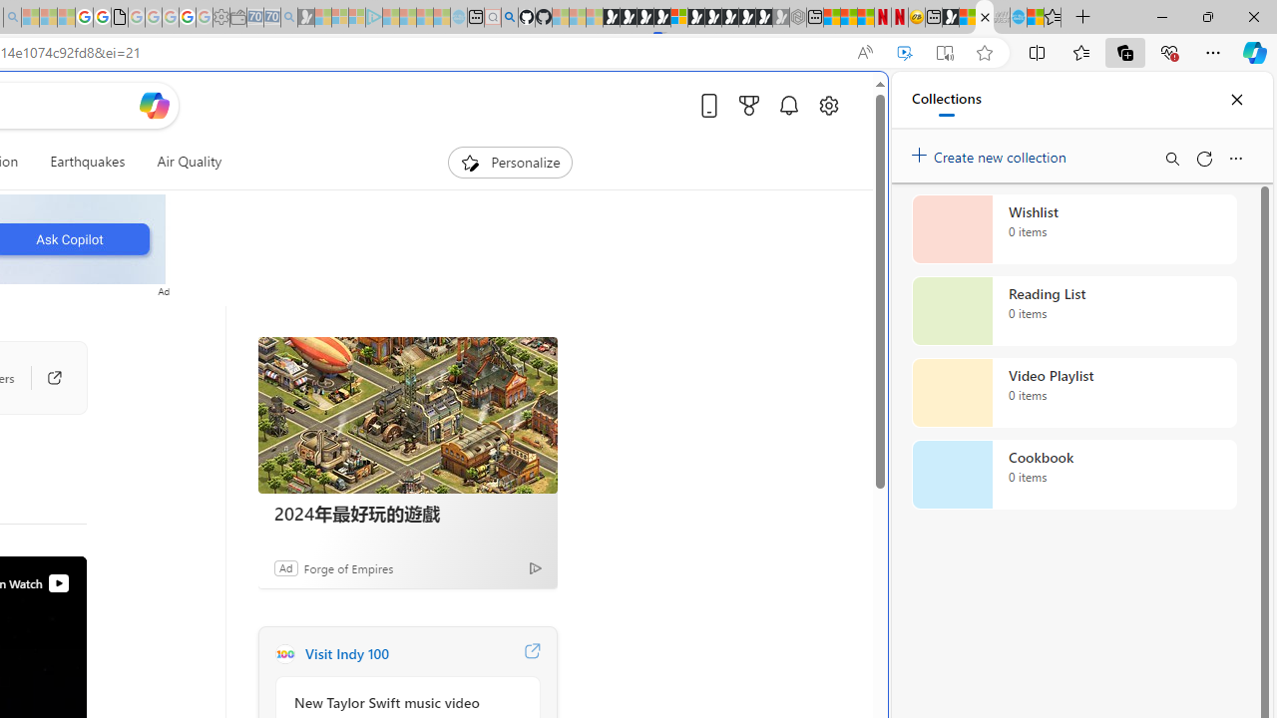 The width and height of the screenshot is (1277, 718). Describe the element at coordinates (58, 583) in the screenshot. I see `View on Watch` at that location.